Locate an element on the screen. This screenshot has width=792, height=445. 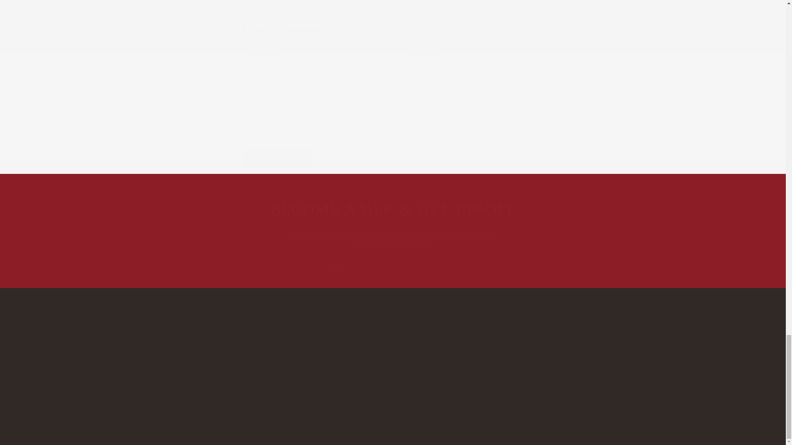
Email is located at coordinates (393, 270).